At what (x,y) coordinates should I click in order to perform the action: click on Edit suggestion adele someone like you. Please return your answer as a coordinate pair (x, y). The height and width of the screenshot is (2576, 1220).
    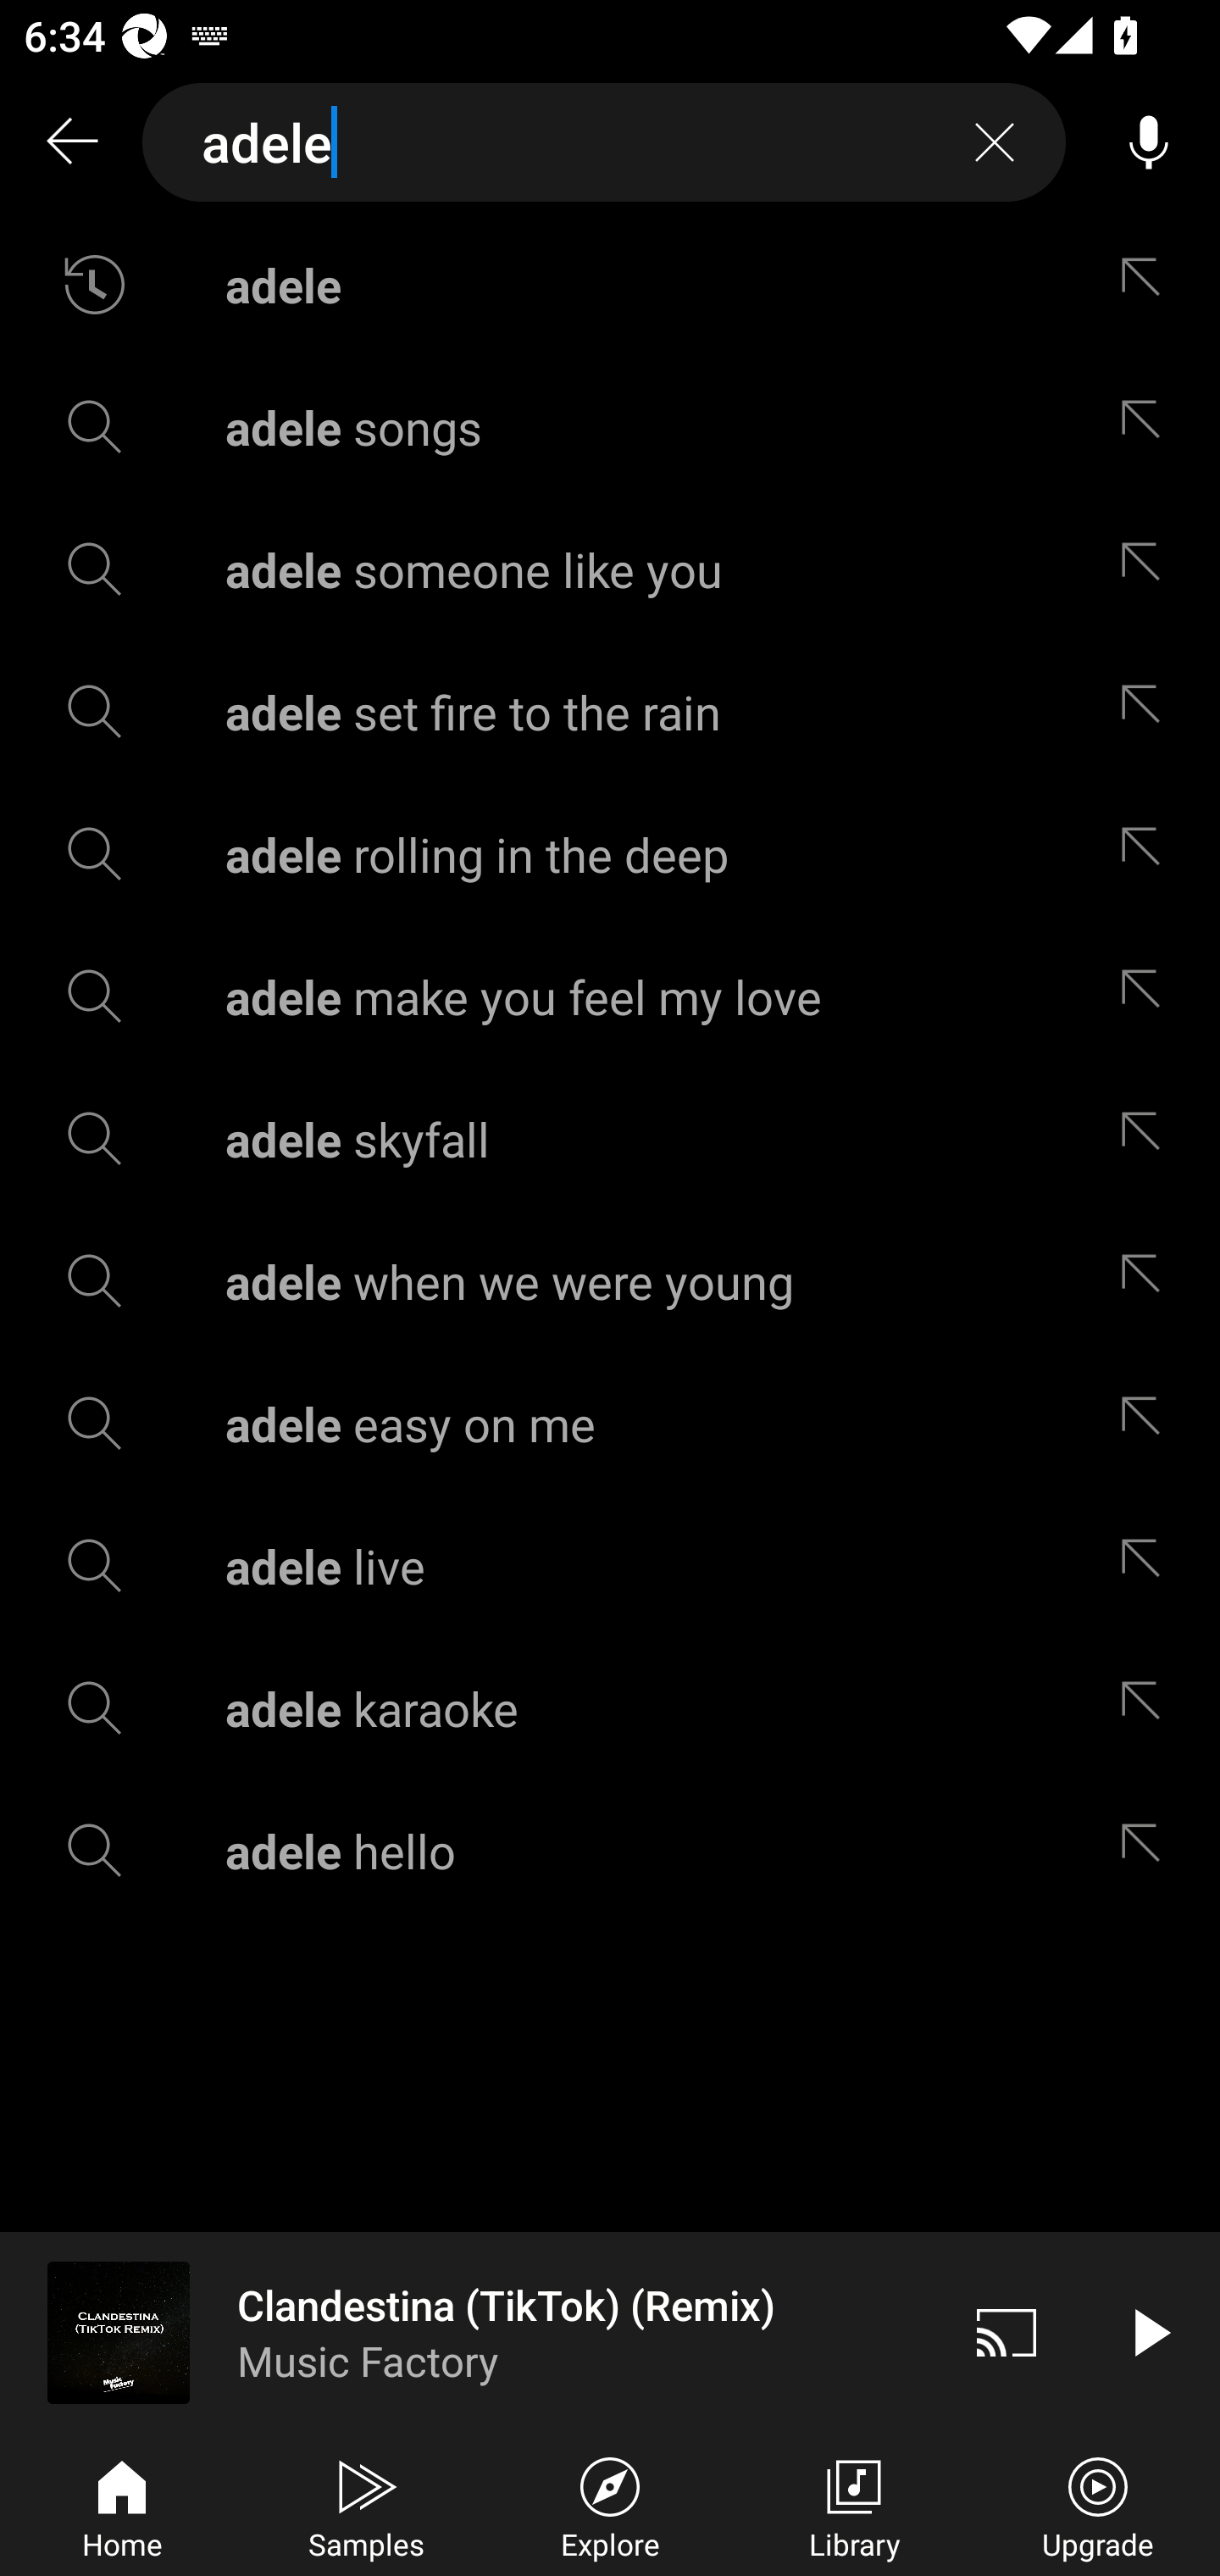
    Looking at the image, I should click on (1148, 569).